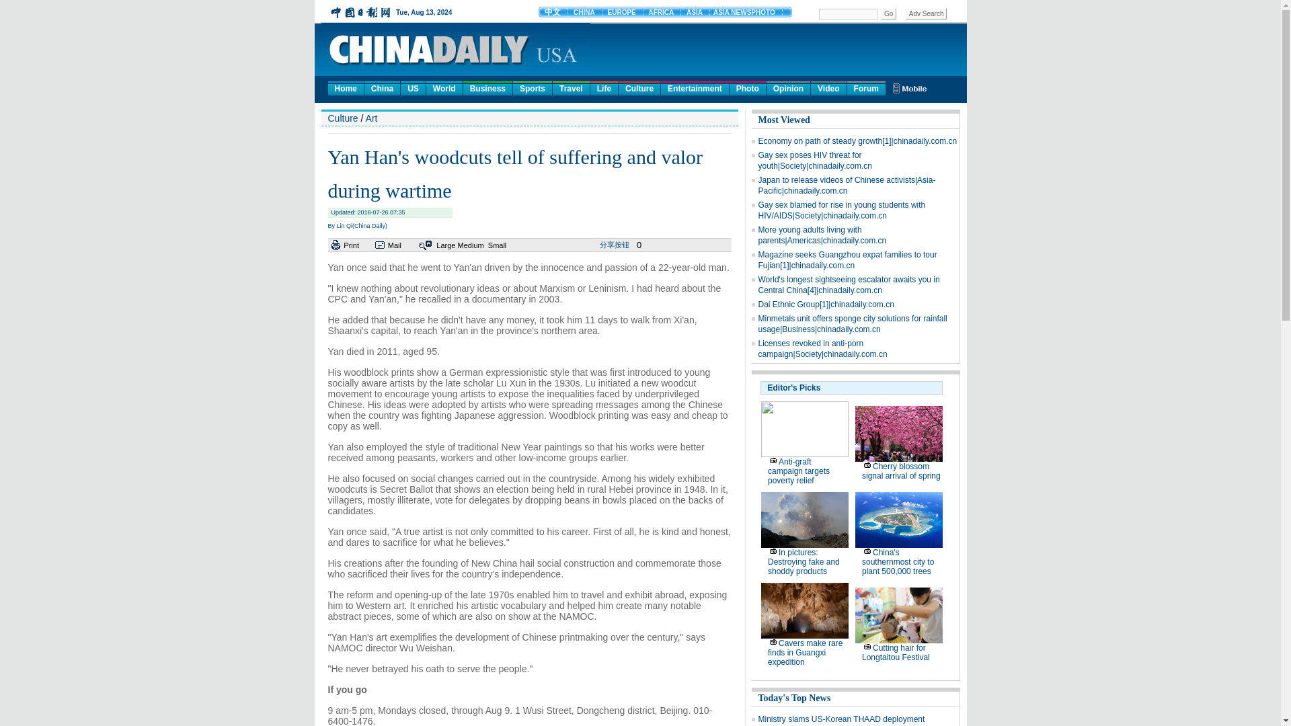  I want to click on China, so click(382, 87).